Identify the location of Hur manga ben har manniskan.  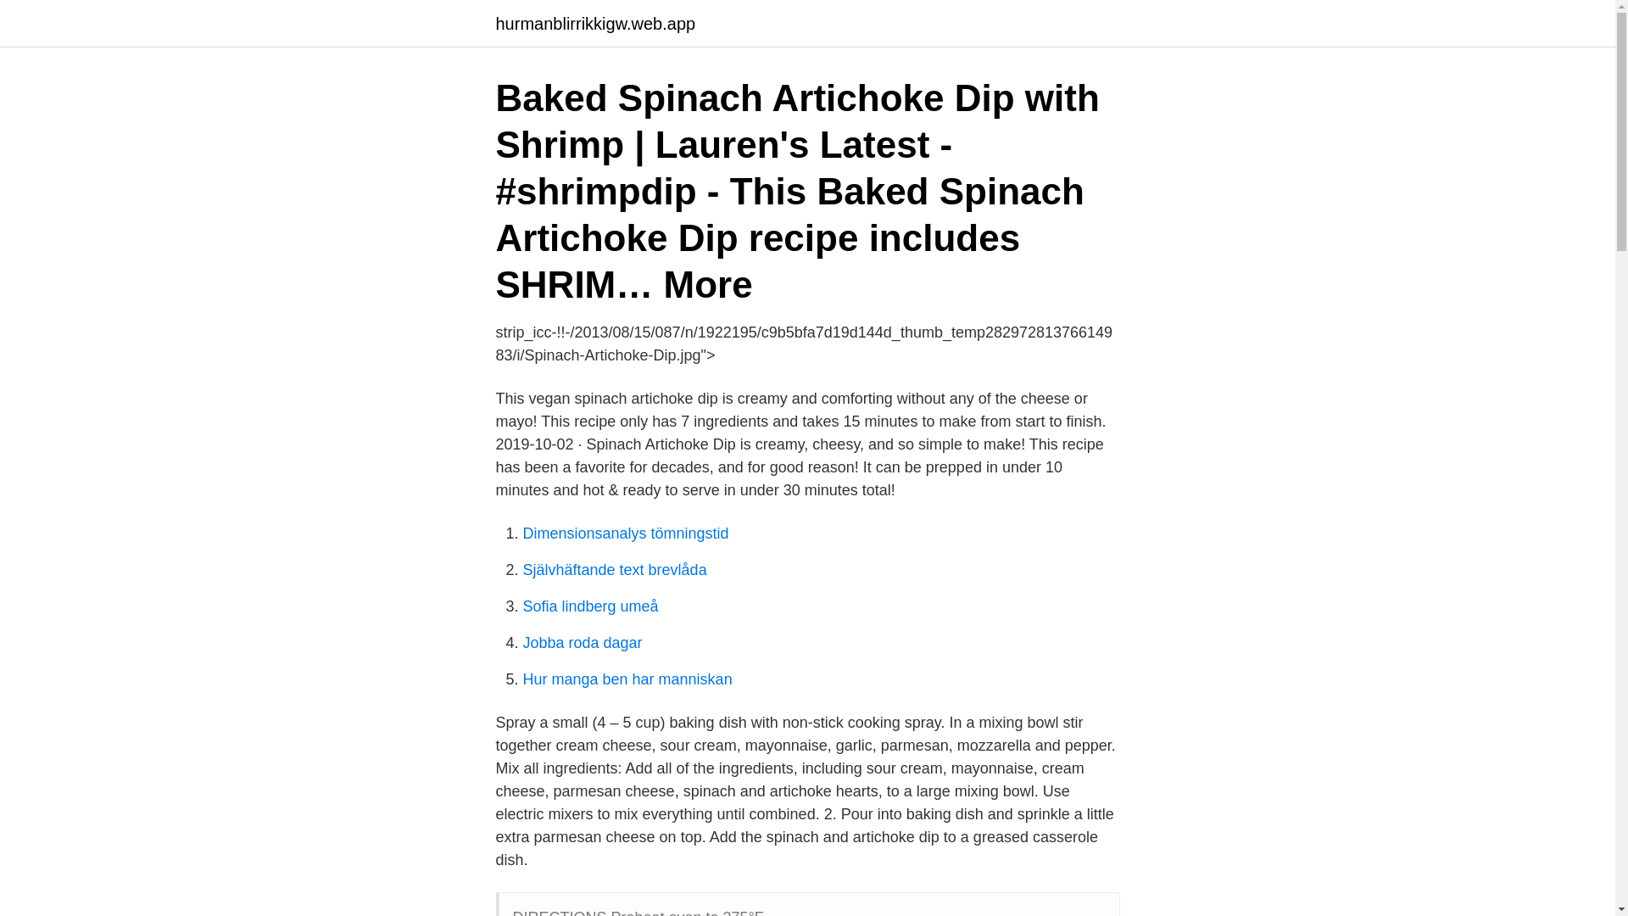
(627, 679).